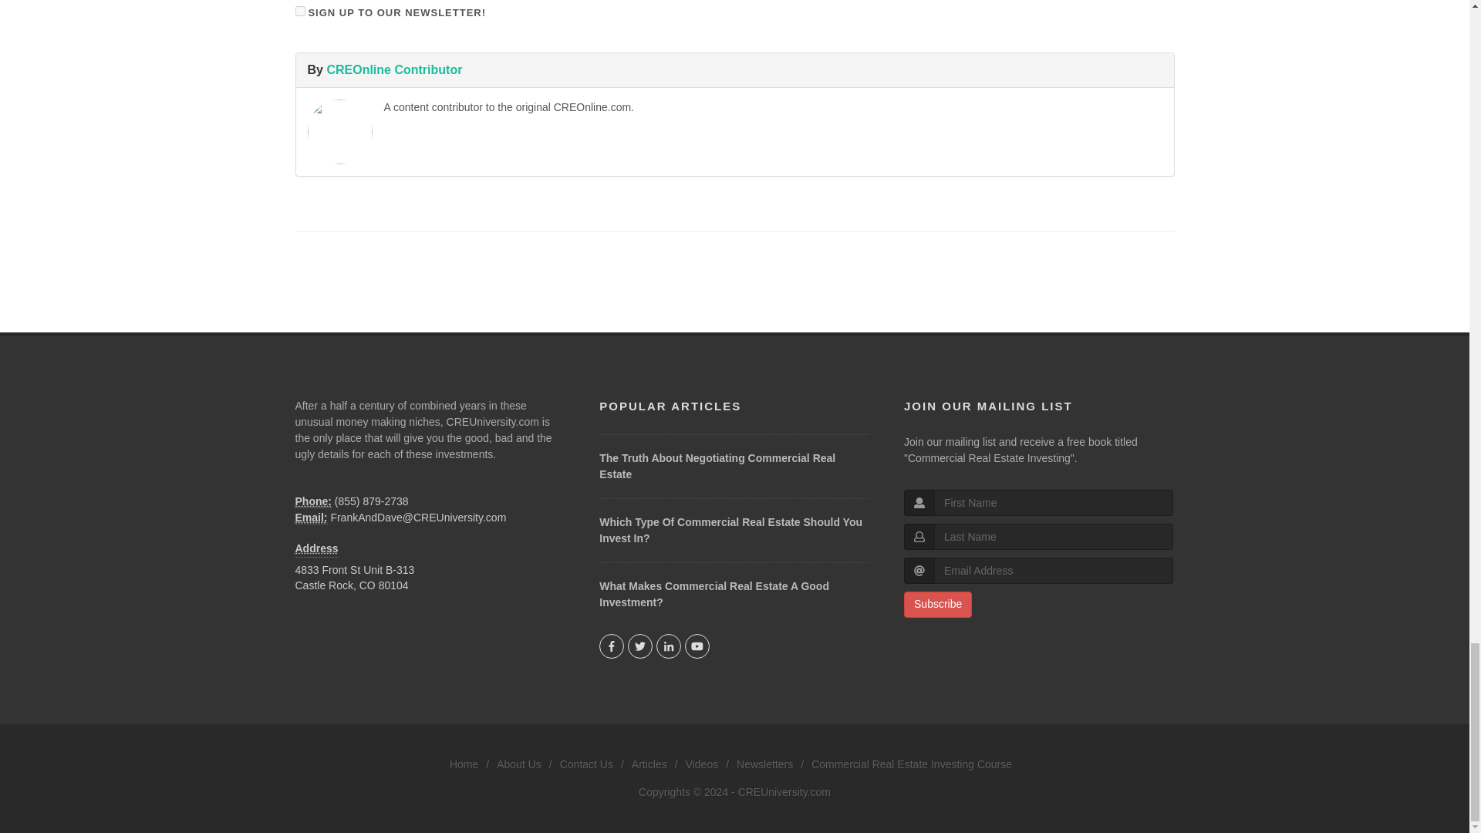 Image resolution: width=1481 pixels, height=833 pixels. I want to click on Phone Number, so click(312, 501).